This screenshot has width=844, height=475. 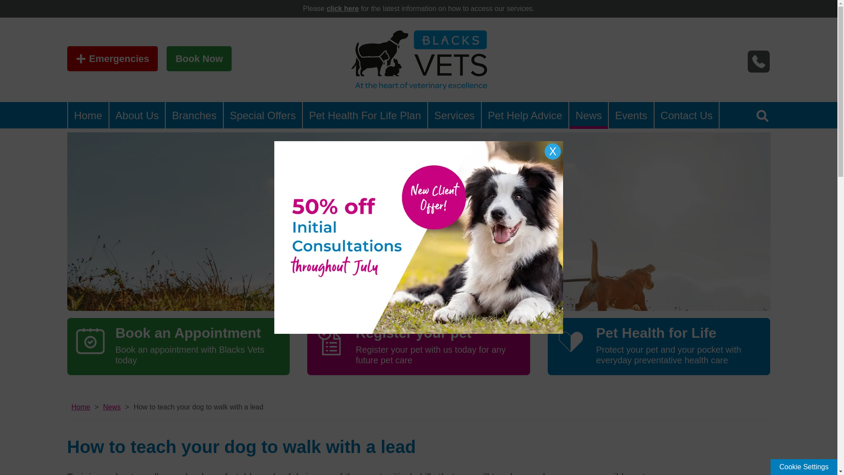 I want to click on Branches, so click(x=194, y=115).